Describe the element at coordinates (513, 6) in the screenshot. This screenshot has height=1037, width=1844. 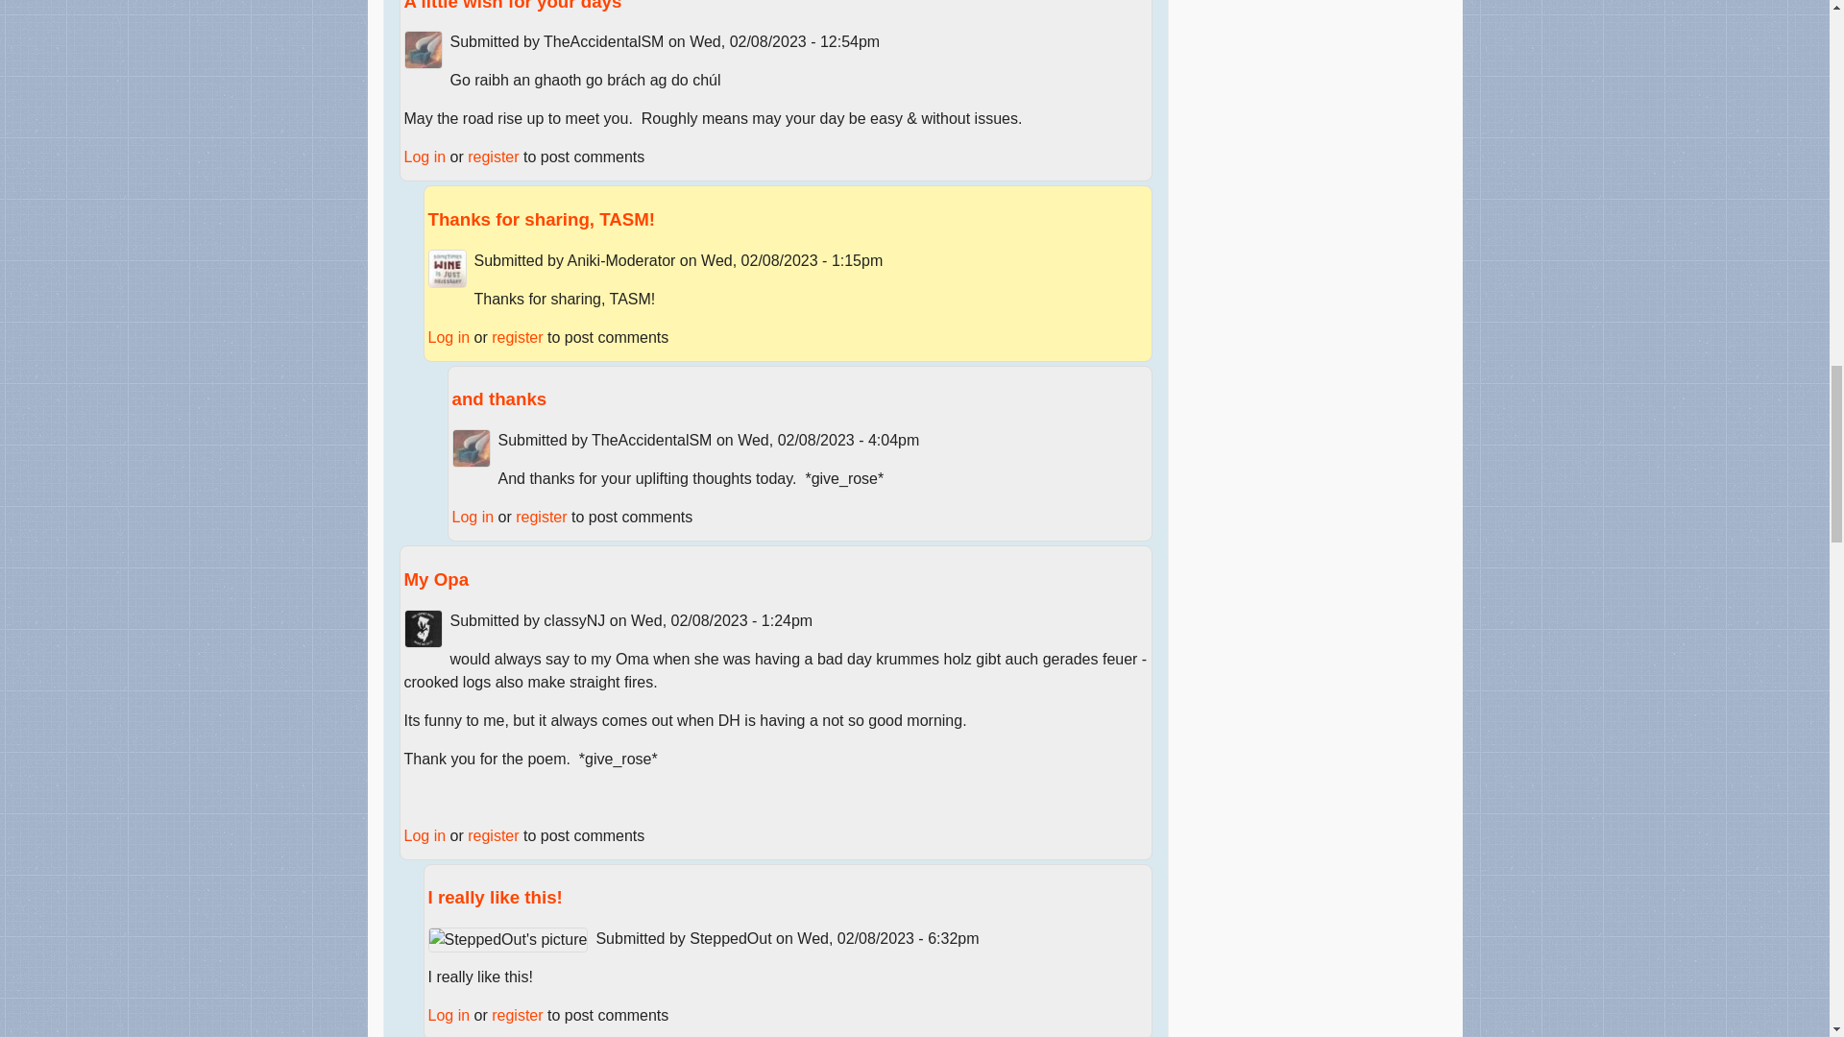
I see `A little wish for your days` at that location.